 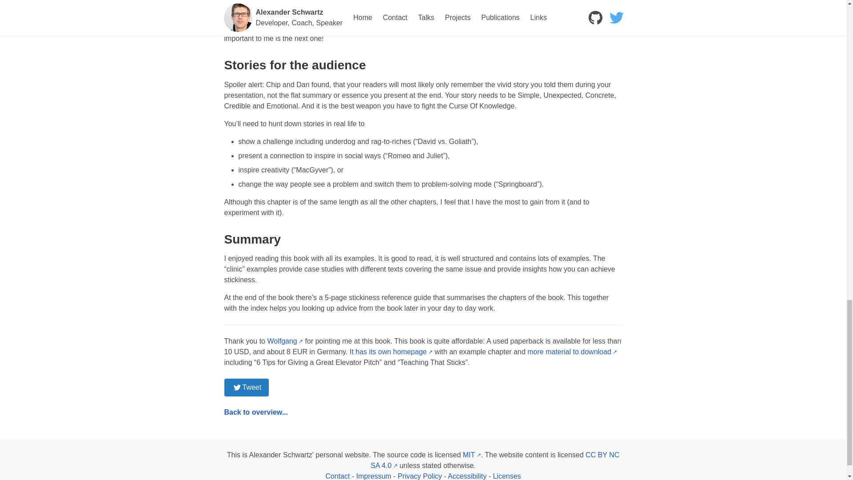 What do you see at coordinates (391, 352) in the screenshot?
I see `It has its own homepage` at bounding box center [391, 352].